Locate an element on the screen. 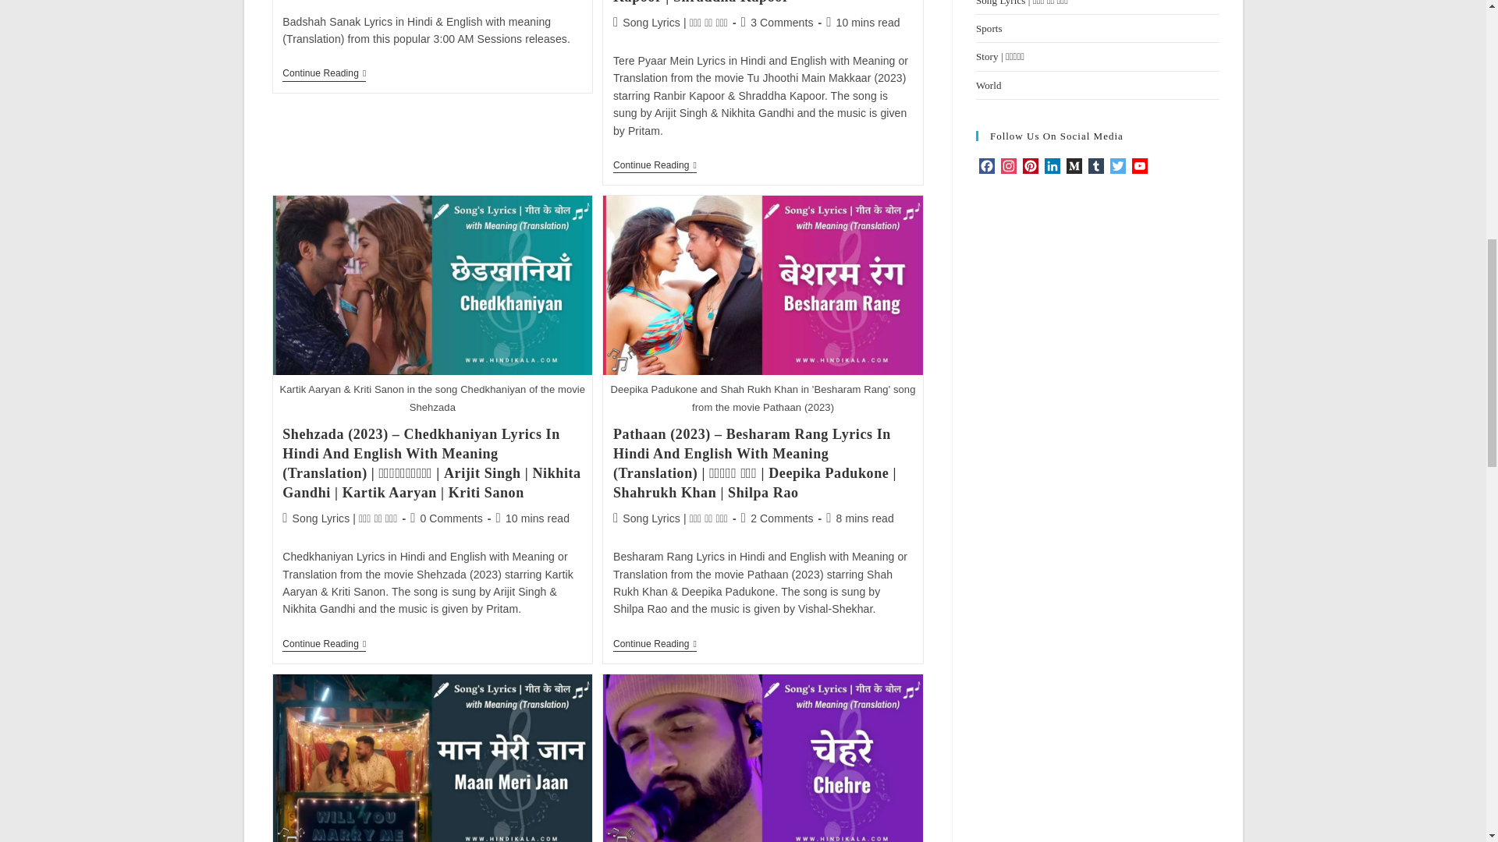 The height and width of the screenshot is (842, 1498). Facebook is located at coordinates (986, 167).